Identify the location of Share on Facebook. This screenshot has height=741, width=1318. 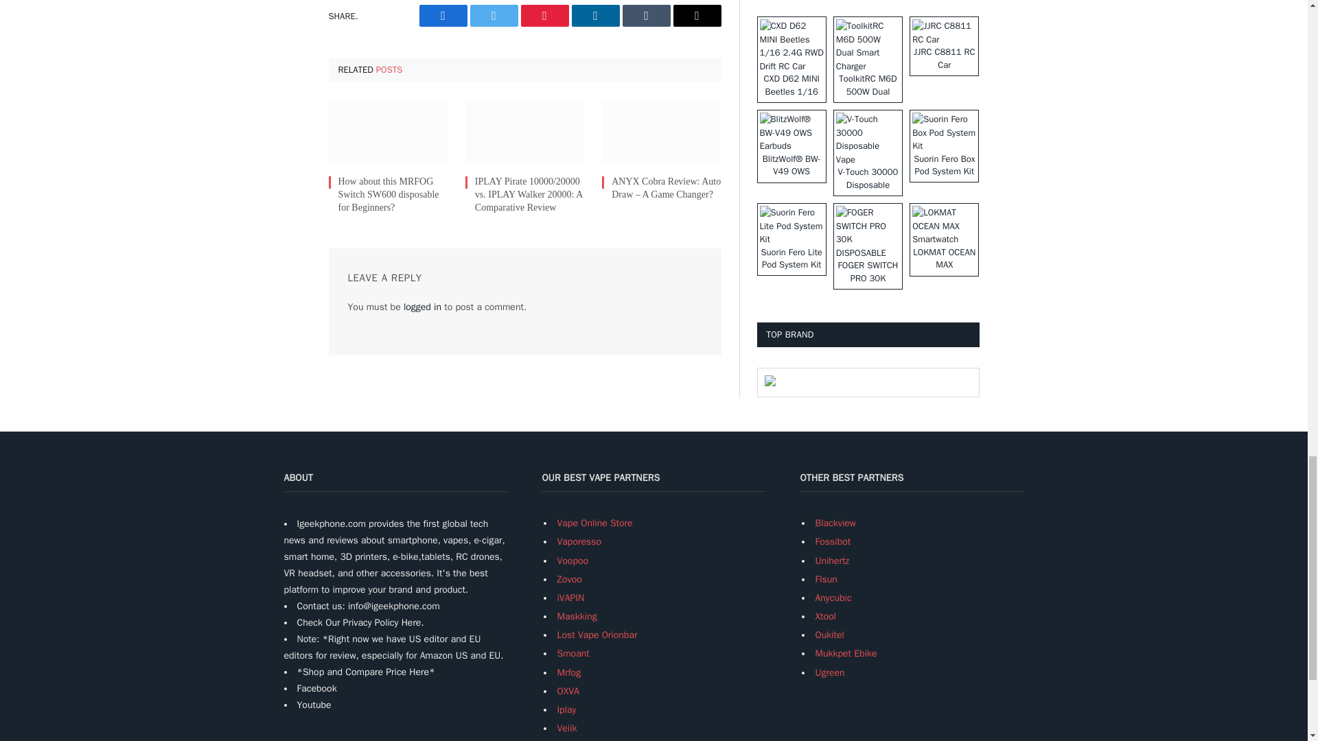
(442, 15).